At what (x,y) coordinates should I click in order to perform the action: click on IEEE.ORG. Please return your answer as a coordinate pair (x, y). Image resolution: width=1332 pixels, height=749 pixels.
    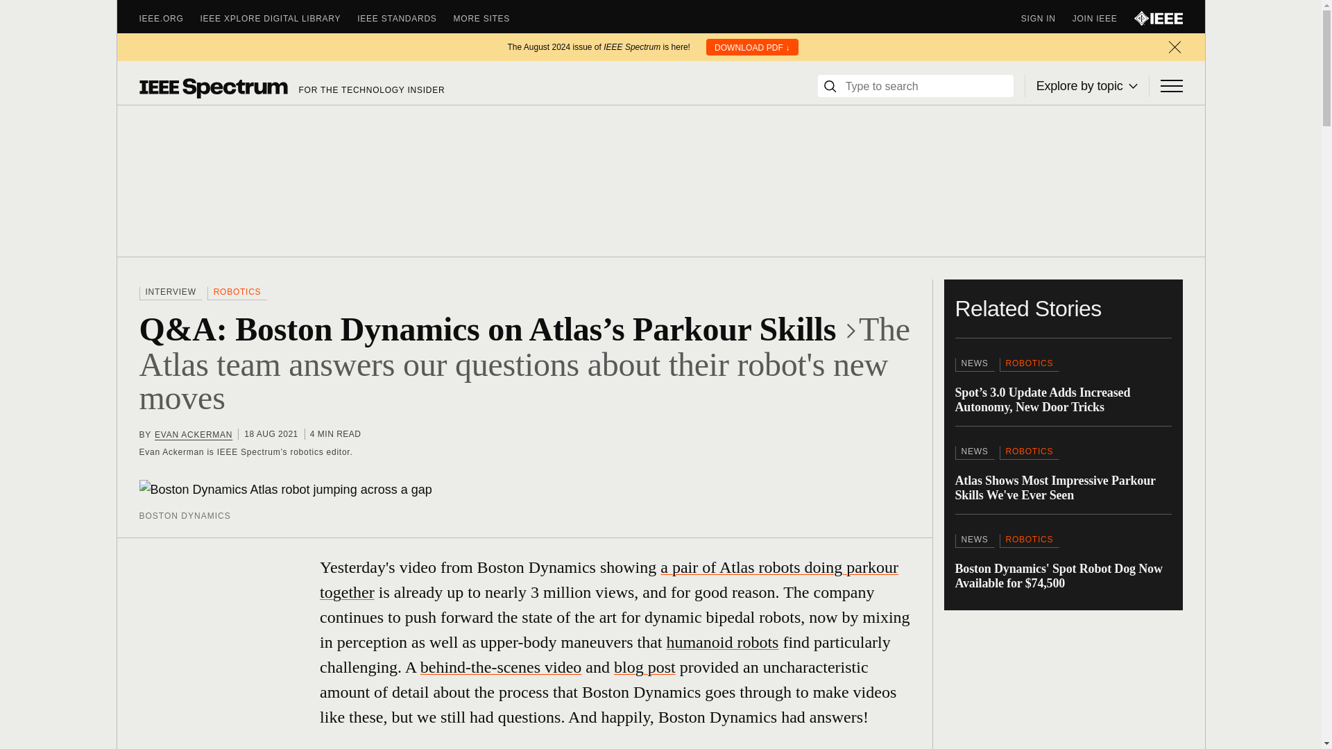
    Looking at the image, I should click on (169, 18).